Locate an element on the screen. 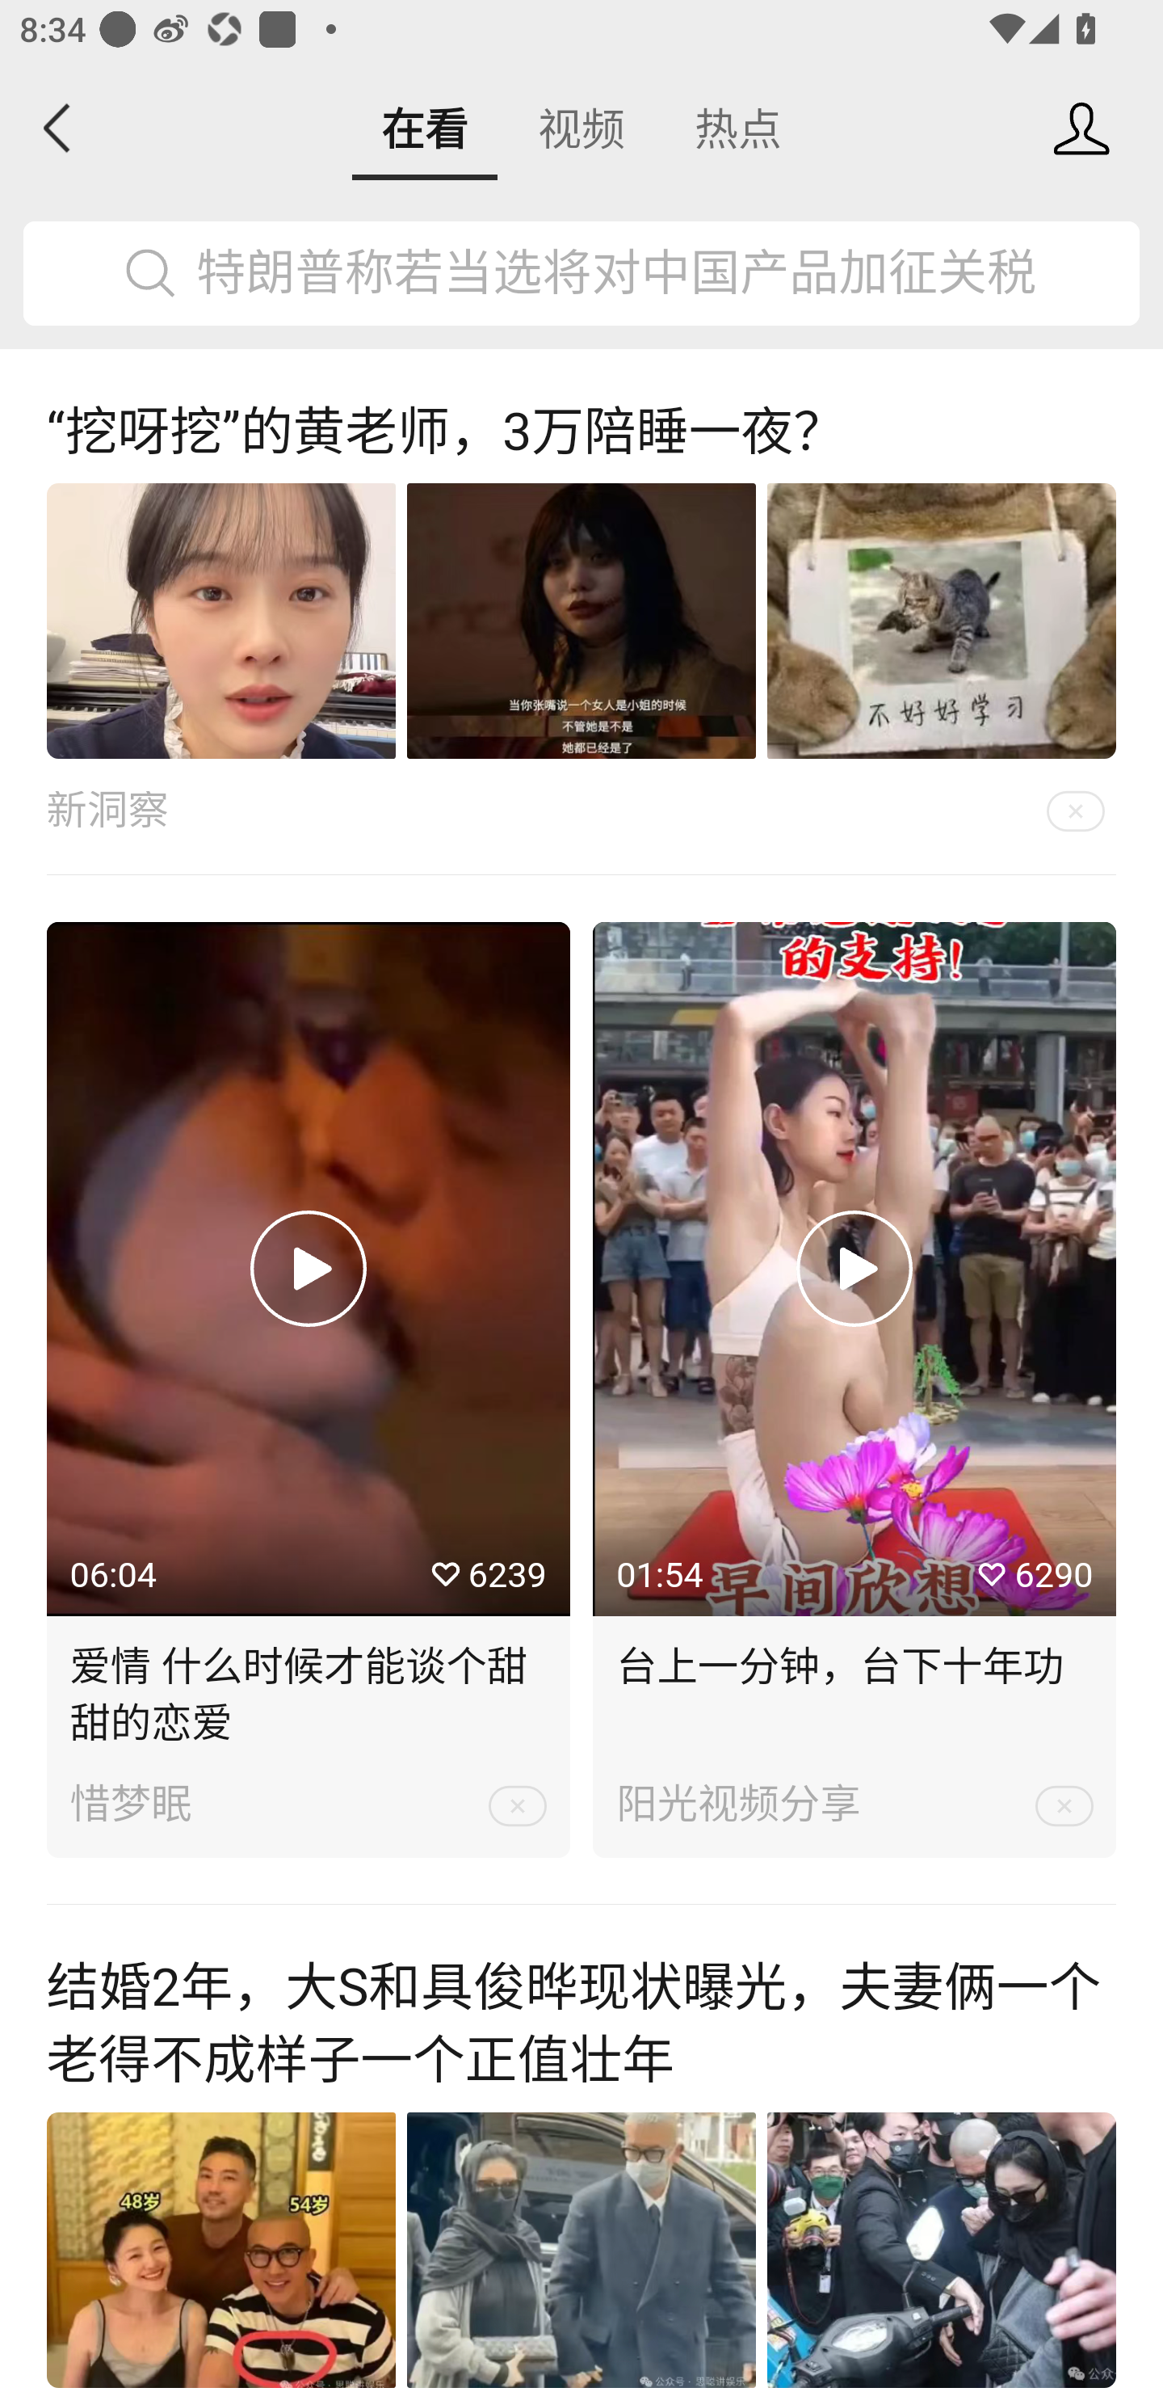 Image resolution: width=1163 pixels, height=2392 pixels. 06:04 6239 is located at coordinates (308, 1267).